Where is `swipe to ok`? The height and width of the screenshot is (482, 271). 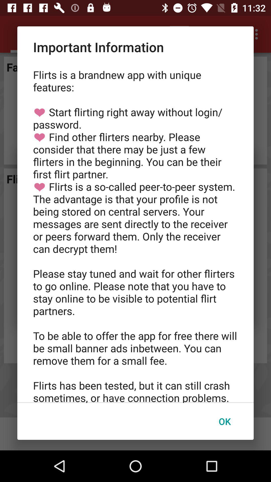
swipe to ok is located at coordinates (225, 421).